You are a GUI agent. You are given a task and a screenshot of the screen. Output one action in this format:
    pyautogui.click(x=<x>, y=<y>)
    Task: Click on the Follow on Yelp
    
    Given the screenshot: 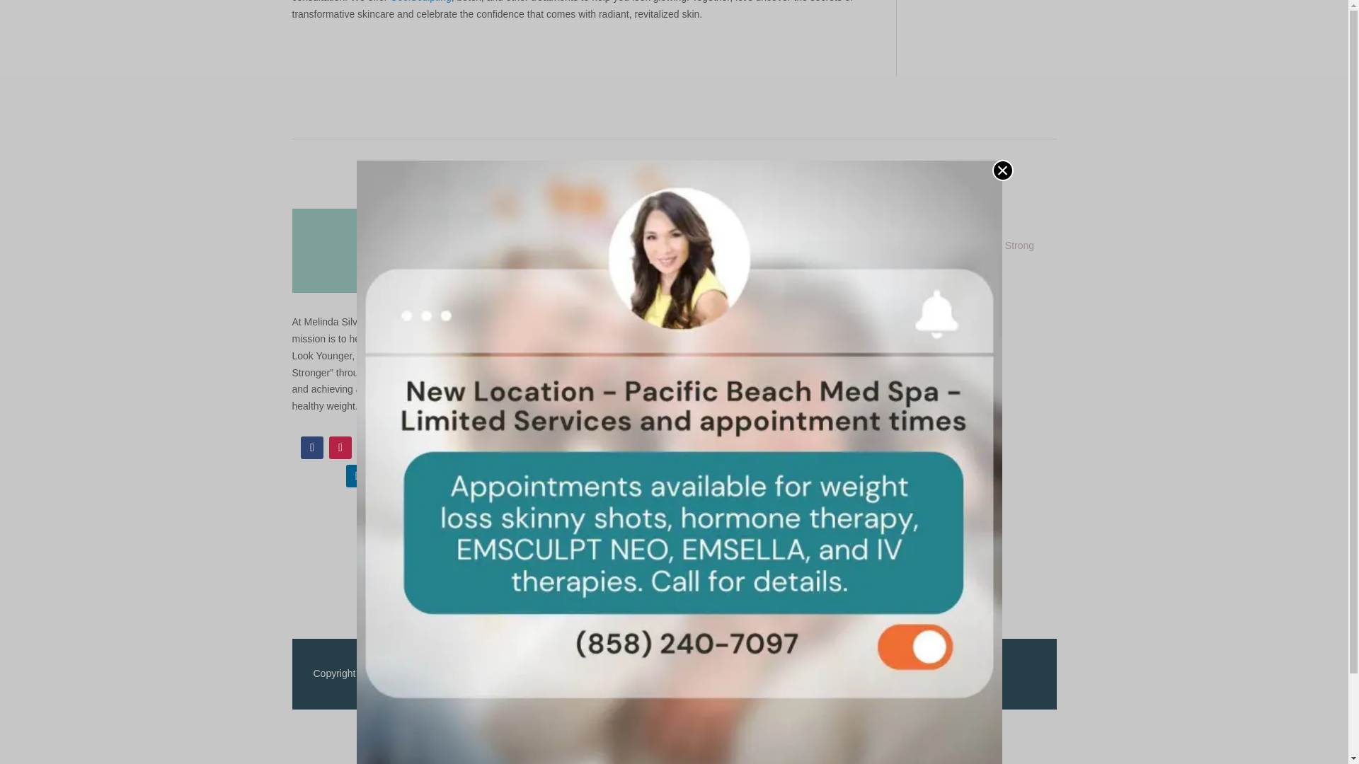 What is the action you would take?
    pyautogui.click(x=425, y=447)
    